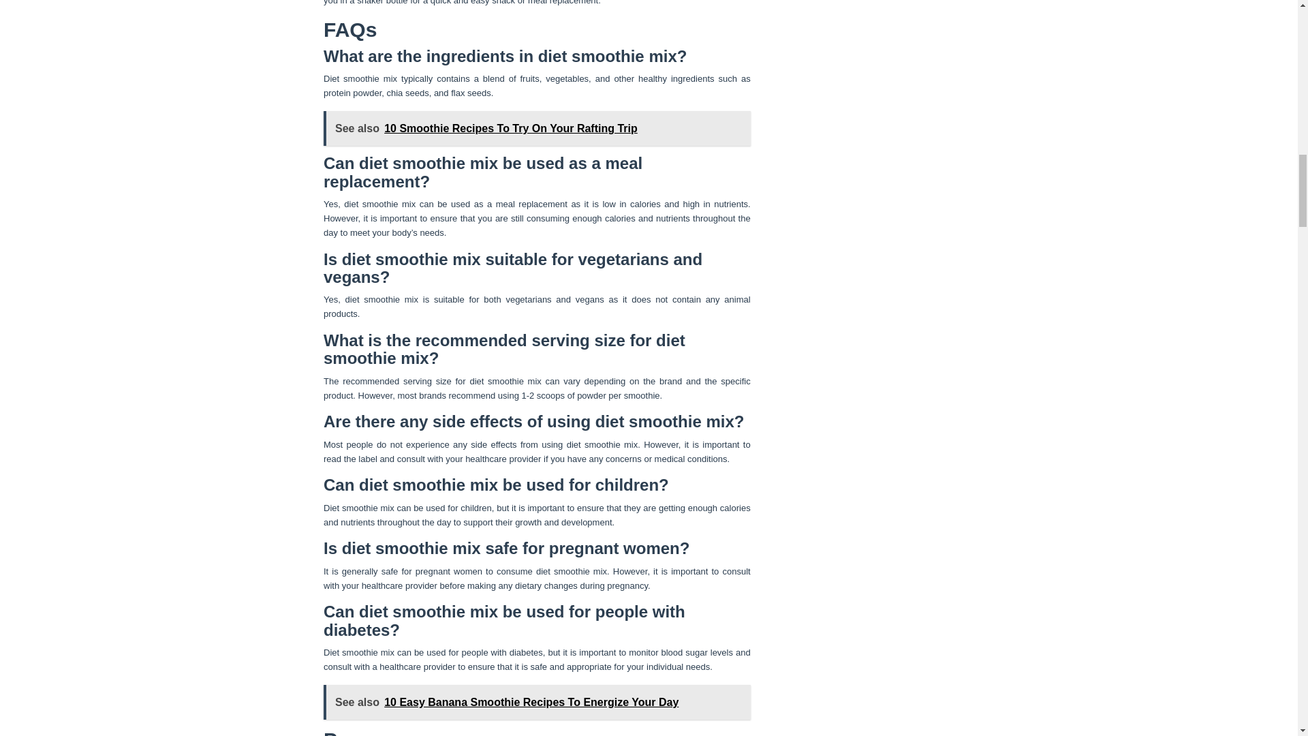  Describe the element at coordinates (537, 128) in the screenshot. I see `See also  10 Smoothie Recipes To Try On Your Rafting Trip` at that location.